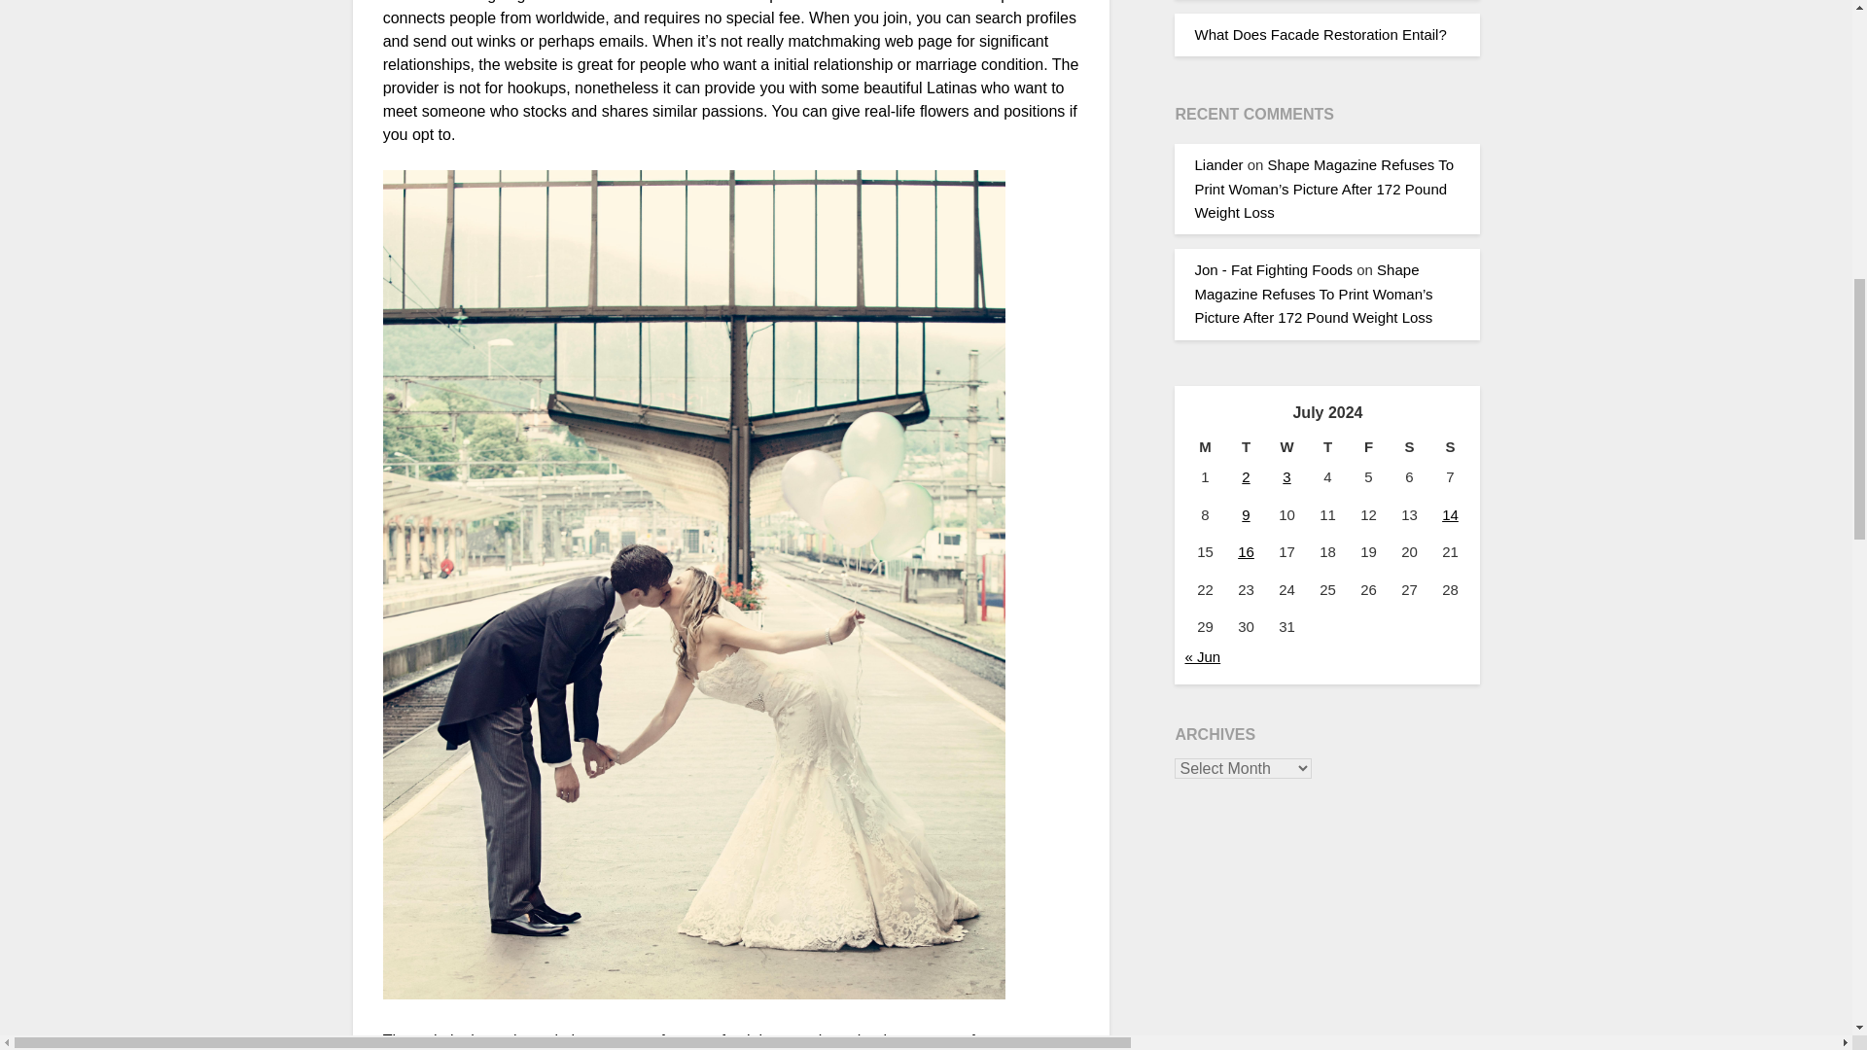  Describe the element at coordinates (1273, 269) in the screenshot. I see `Jon - Fat Fighting Foods` at that location.